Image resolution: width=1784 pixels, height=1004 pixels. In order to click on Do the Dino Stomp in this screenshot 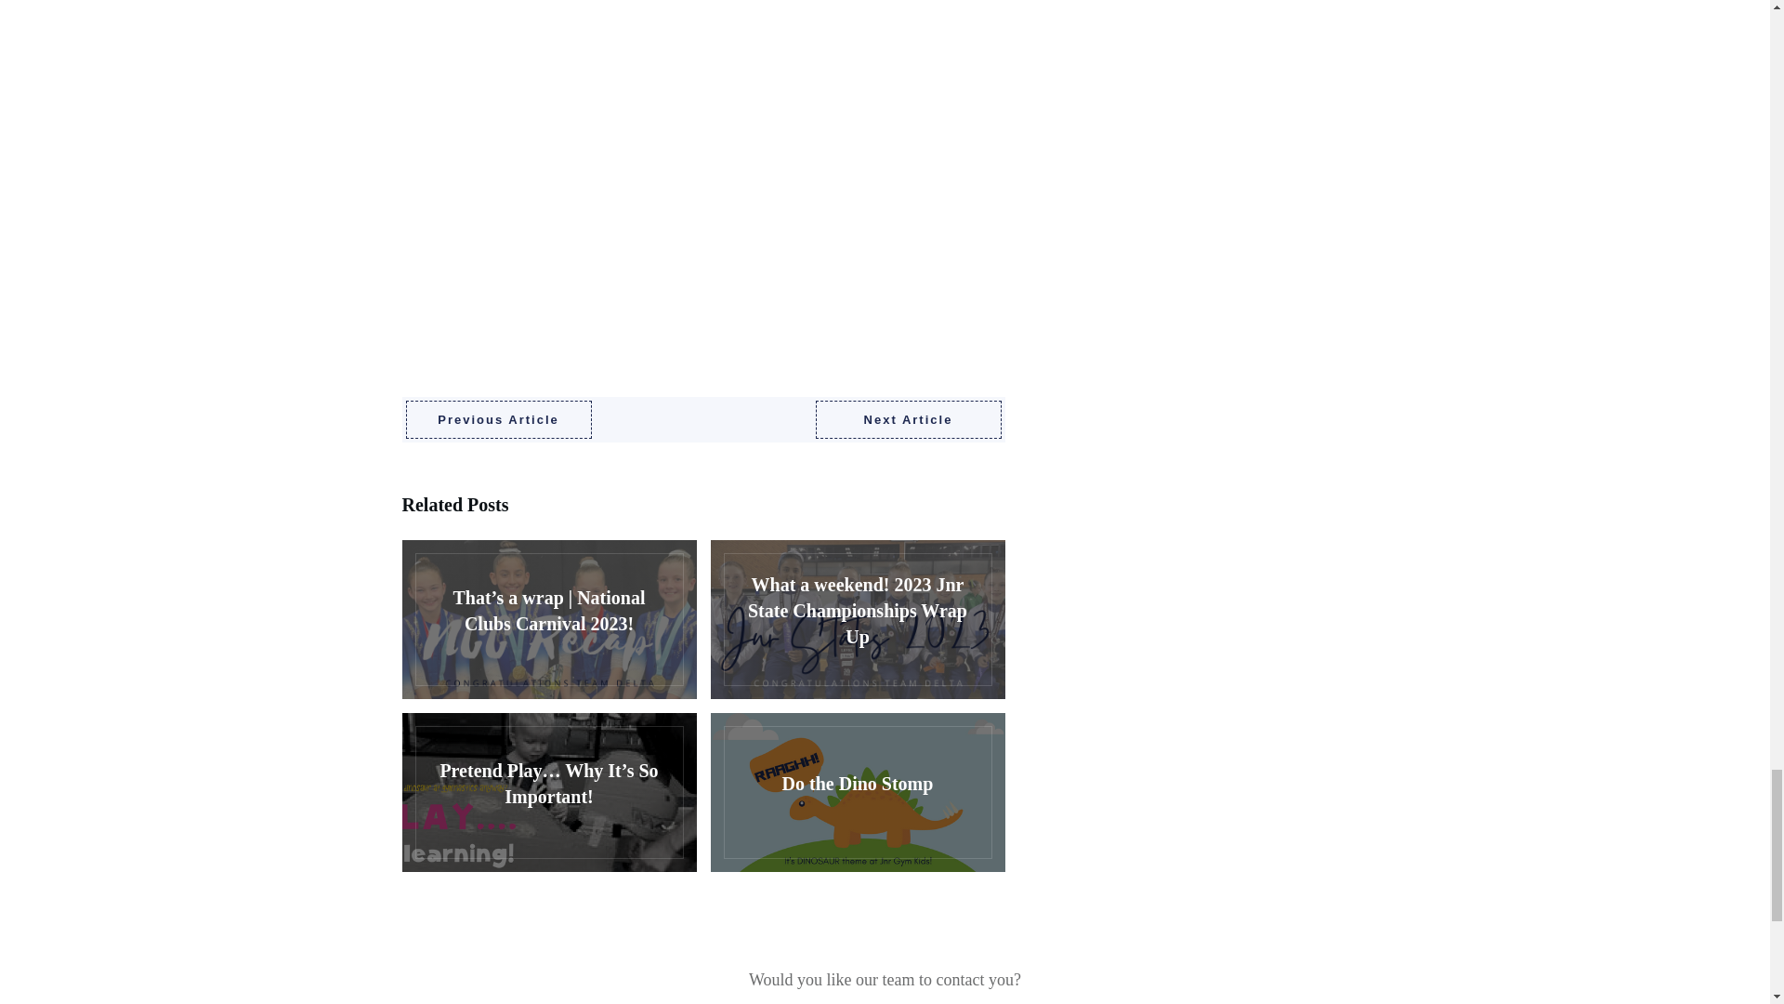, I will do `click(857, 792)`.